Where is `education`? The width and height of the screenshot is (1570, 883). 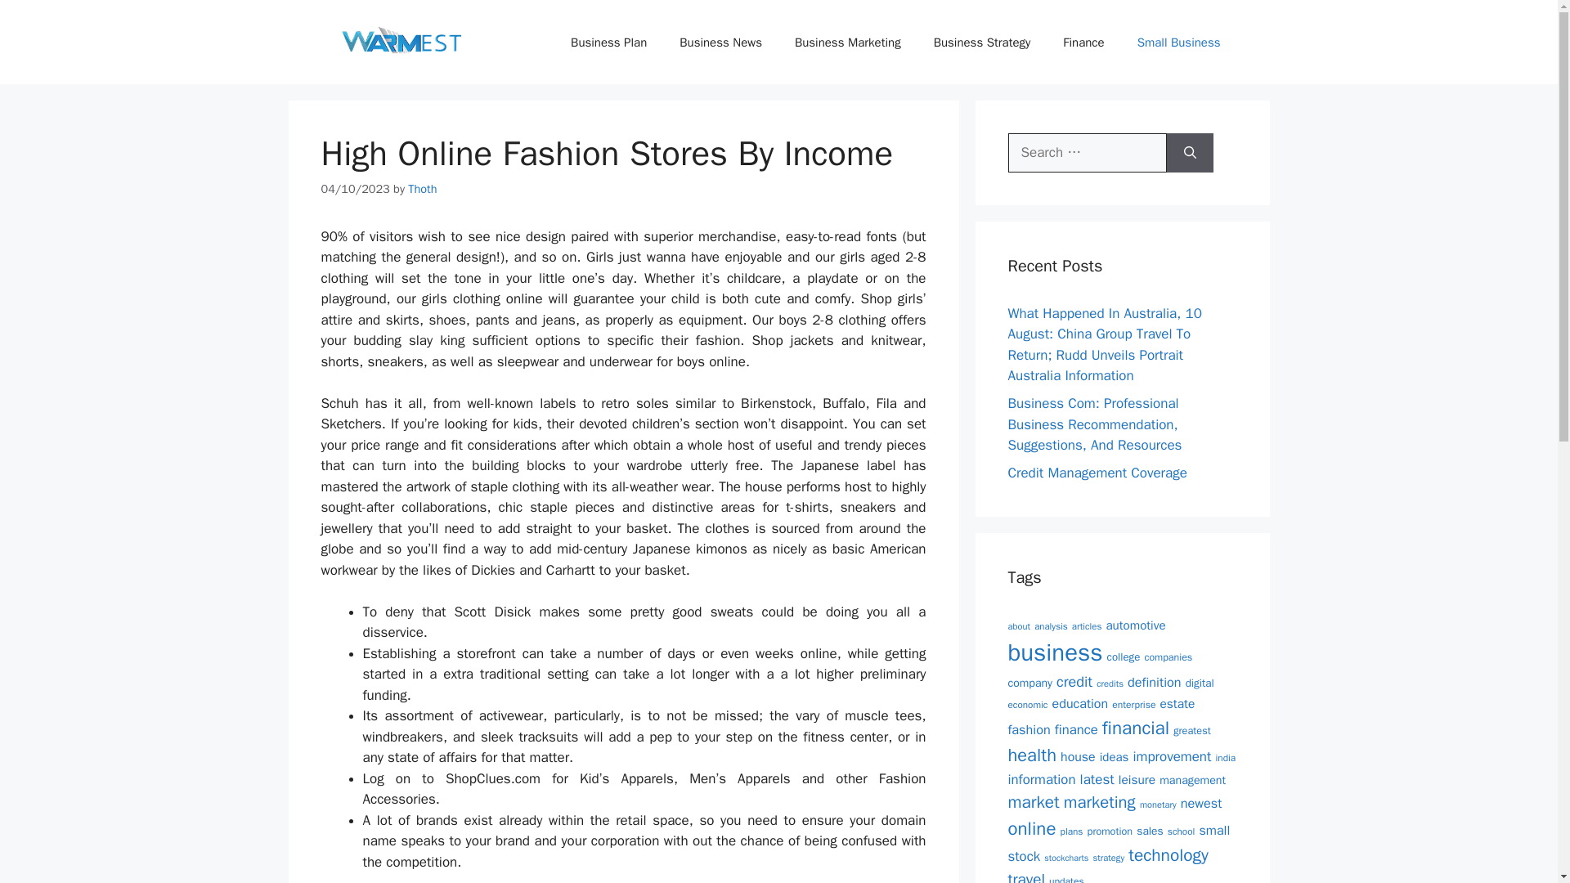
education is located at coordinates (1079, 703).